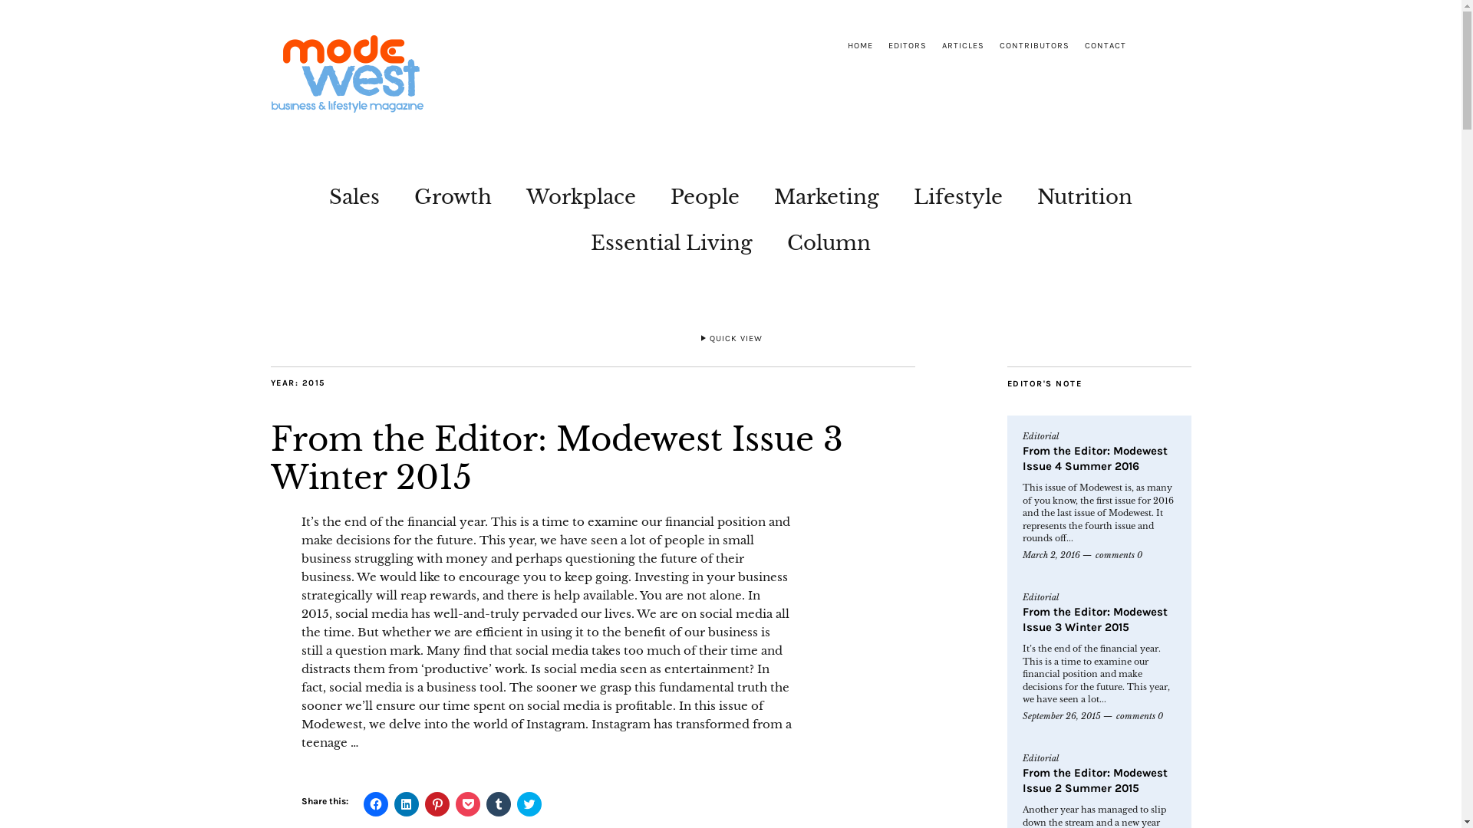  What do you see at coordinates (1034, 46) in the screenshot?
I see `CONTRIBUTORS` at bounding box center [1034, 46].